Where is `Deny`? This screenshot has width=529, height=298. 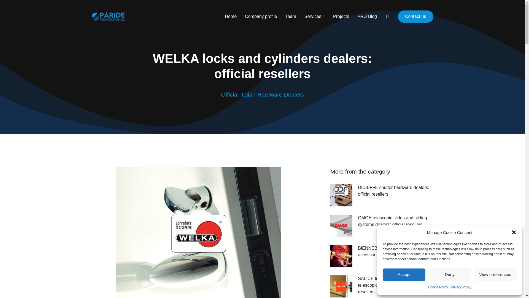
Deny is located at coordinates (449, 275).